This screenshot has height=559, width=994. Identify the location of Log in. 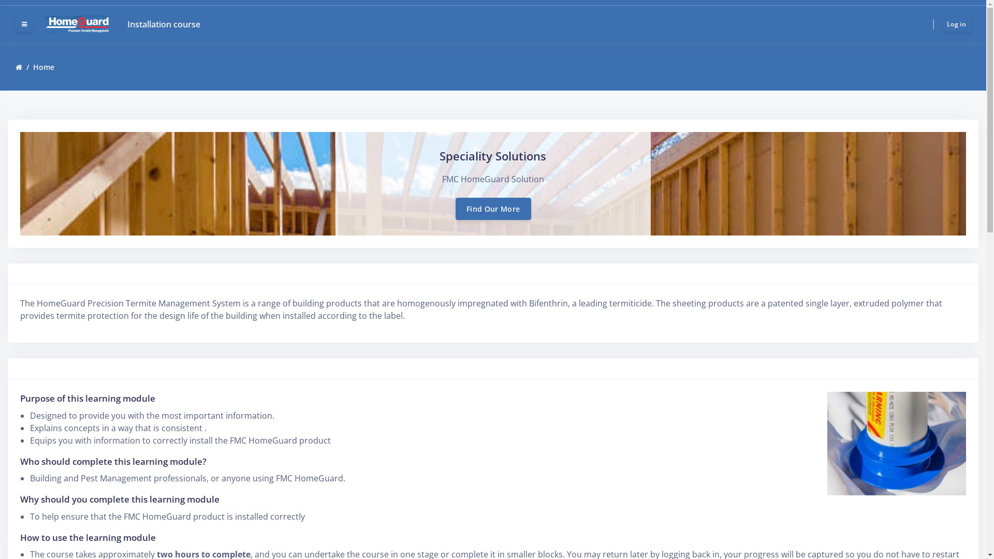
(957, 24).